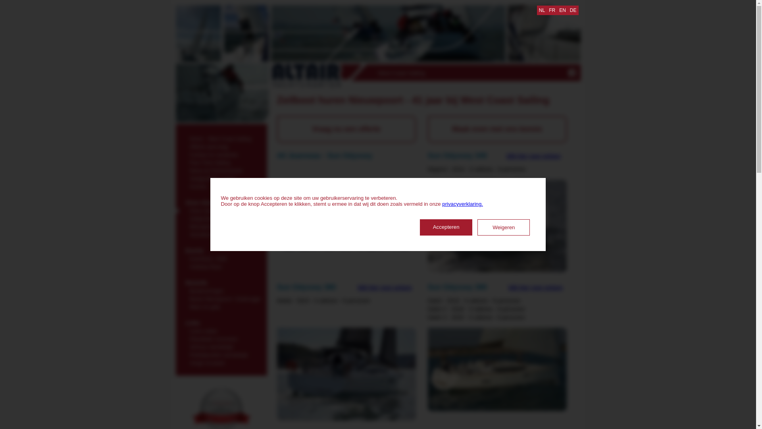 This screenshot has height=429, width=762. What do you see at coordinates (221, 210) in the screenshot?
I see `Onze Jeanneau jachten` at bounding box center [221, 210].